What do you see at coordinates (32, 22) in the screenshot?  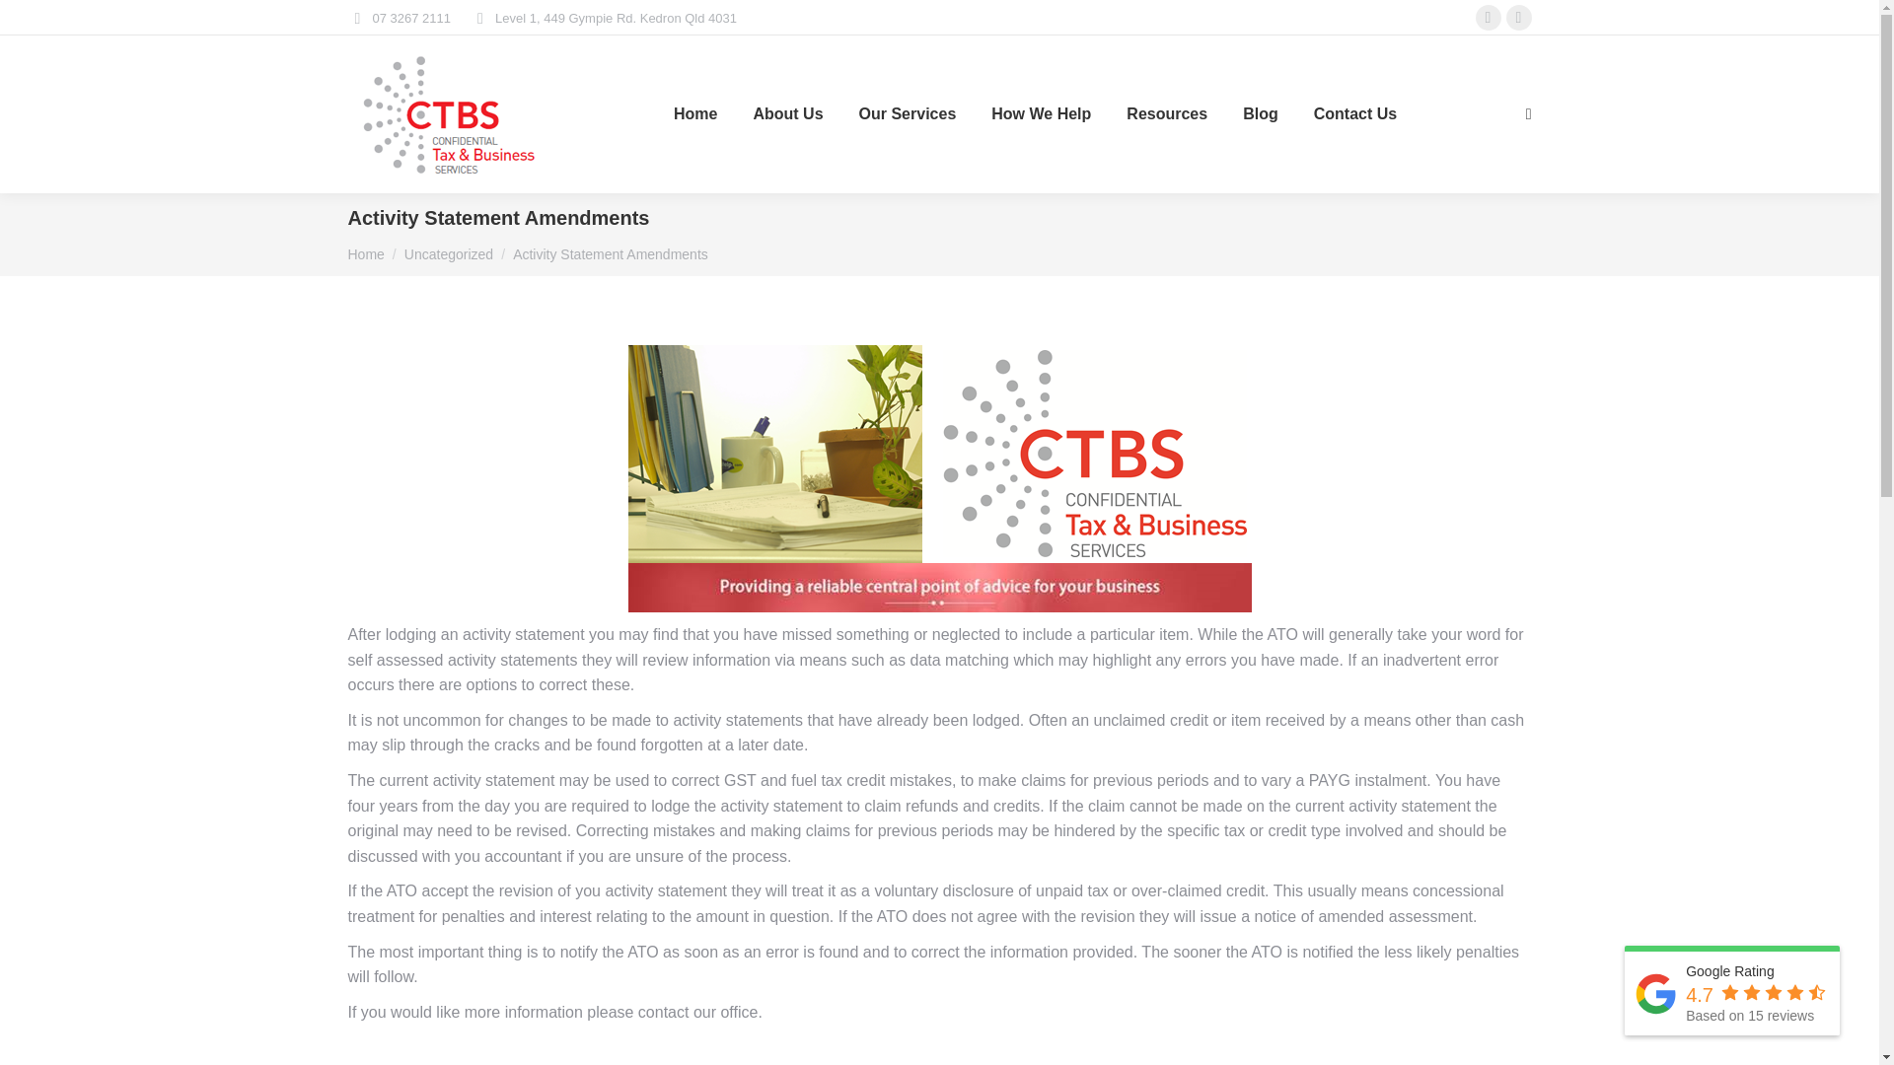 I see `Go!` at bounding box center [32, 22].